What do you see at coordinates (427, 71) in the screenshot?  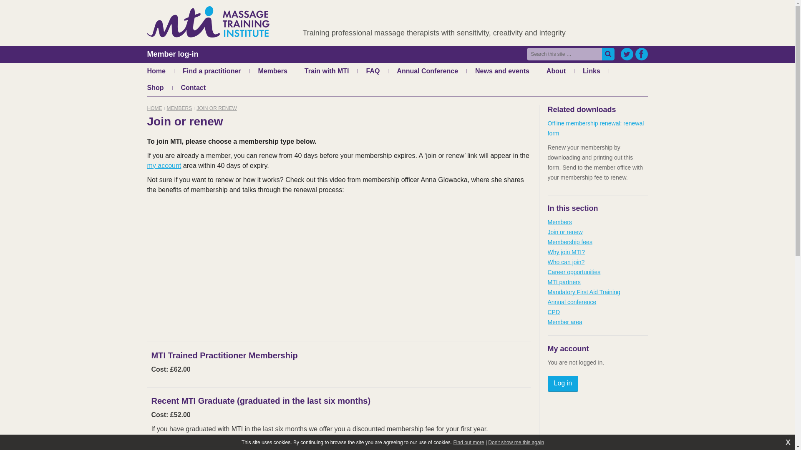 I see `Annual Conference` at bounding box center [427, 71].